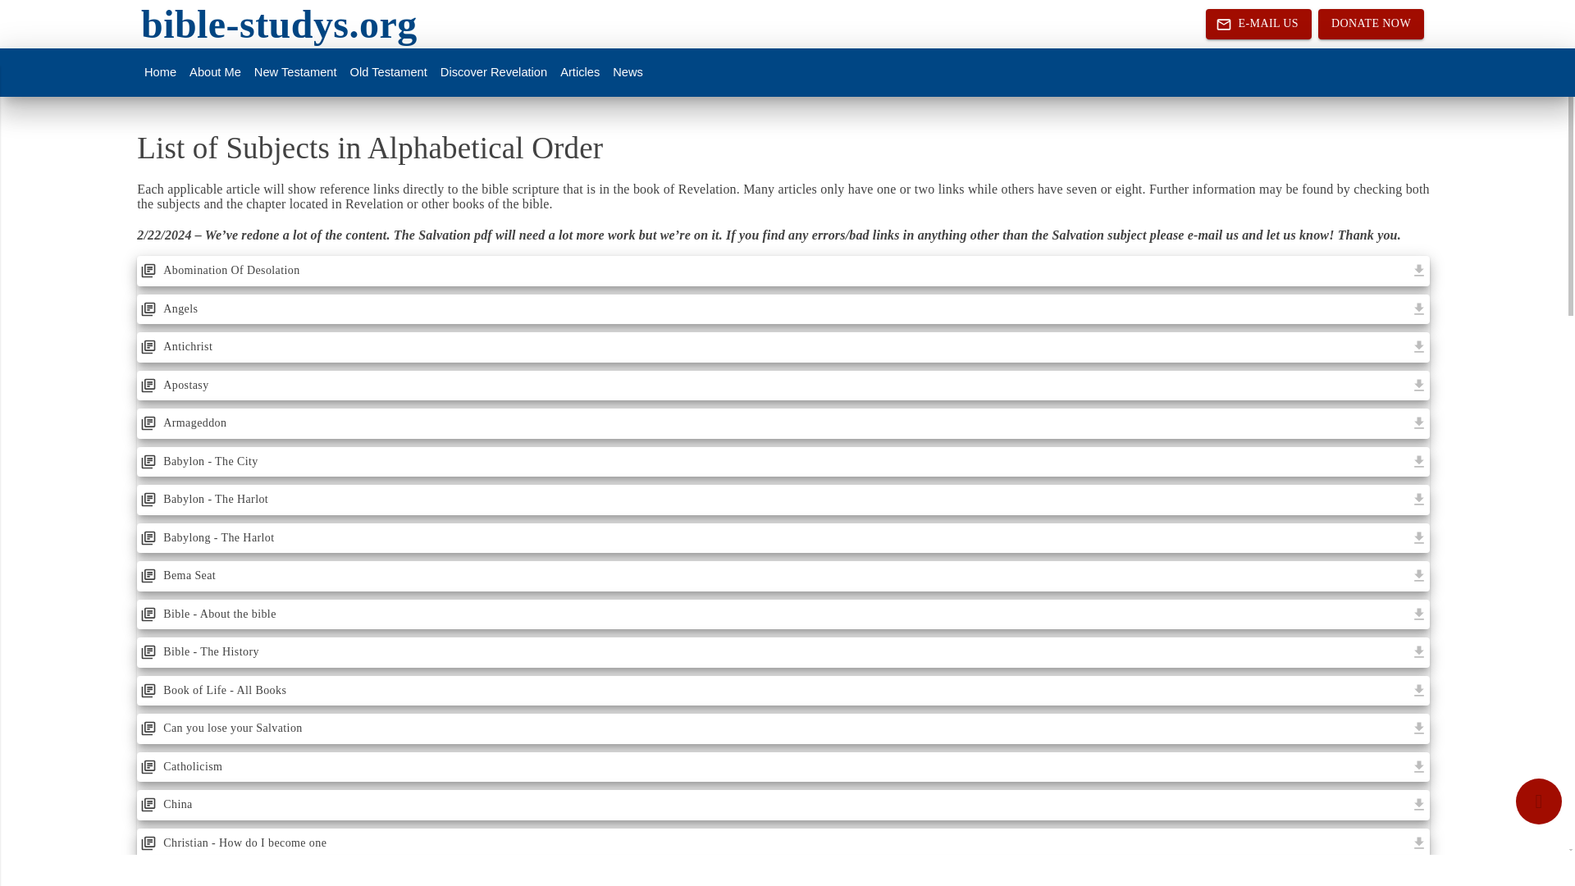  What do you see at coordinates (1419, 614) in the screenshot?
I see `Download` at bounding box center [1419, 614].